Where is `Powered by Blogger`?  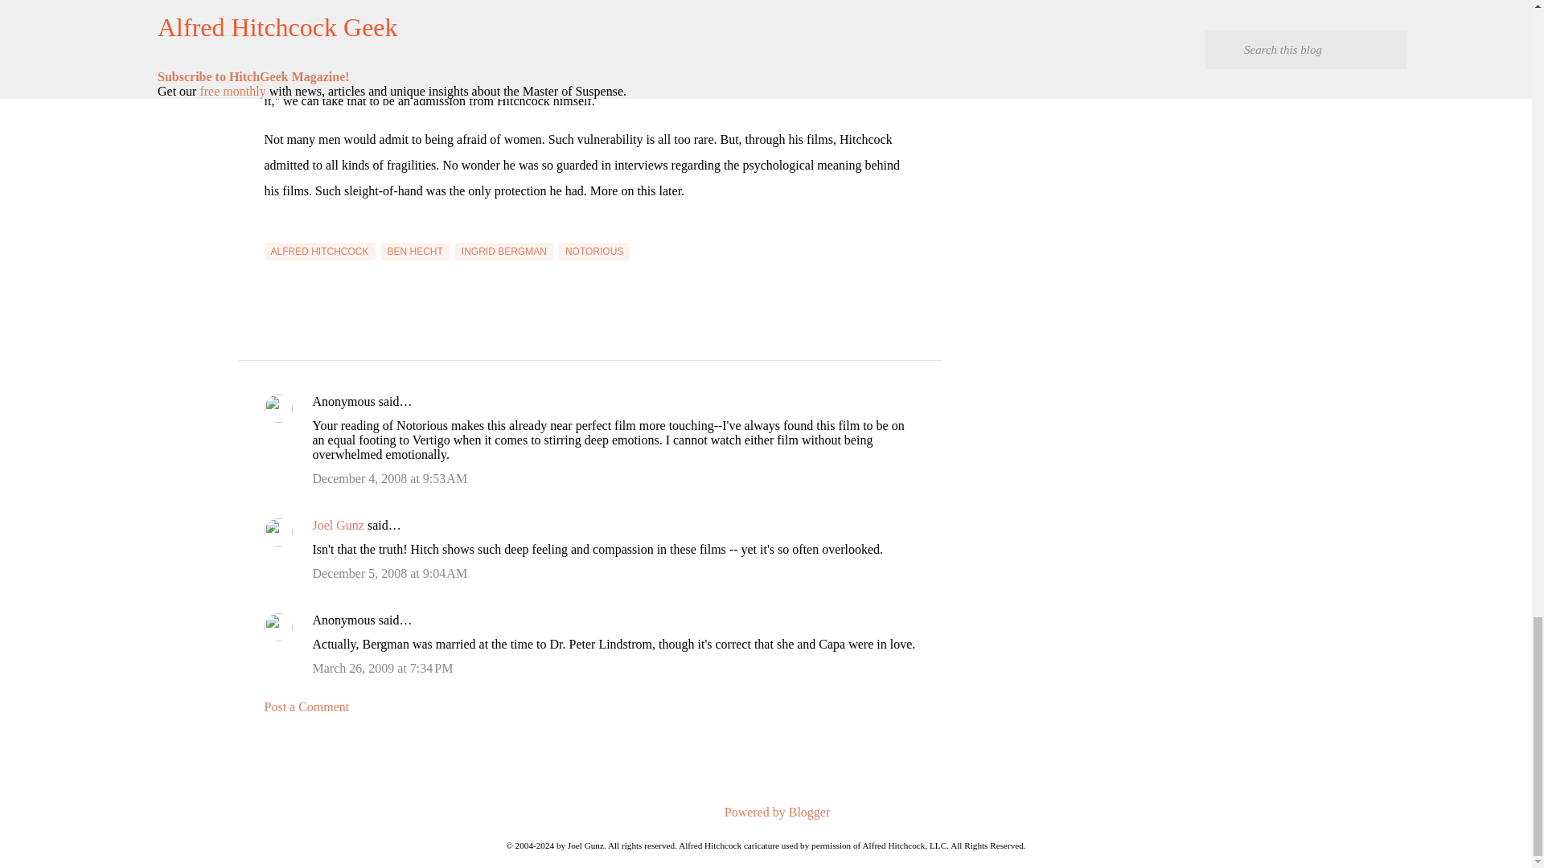
Powered by Blogger is located at coordinates (766, 812).